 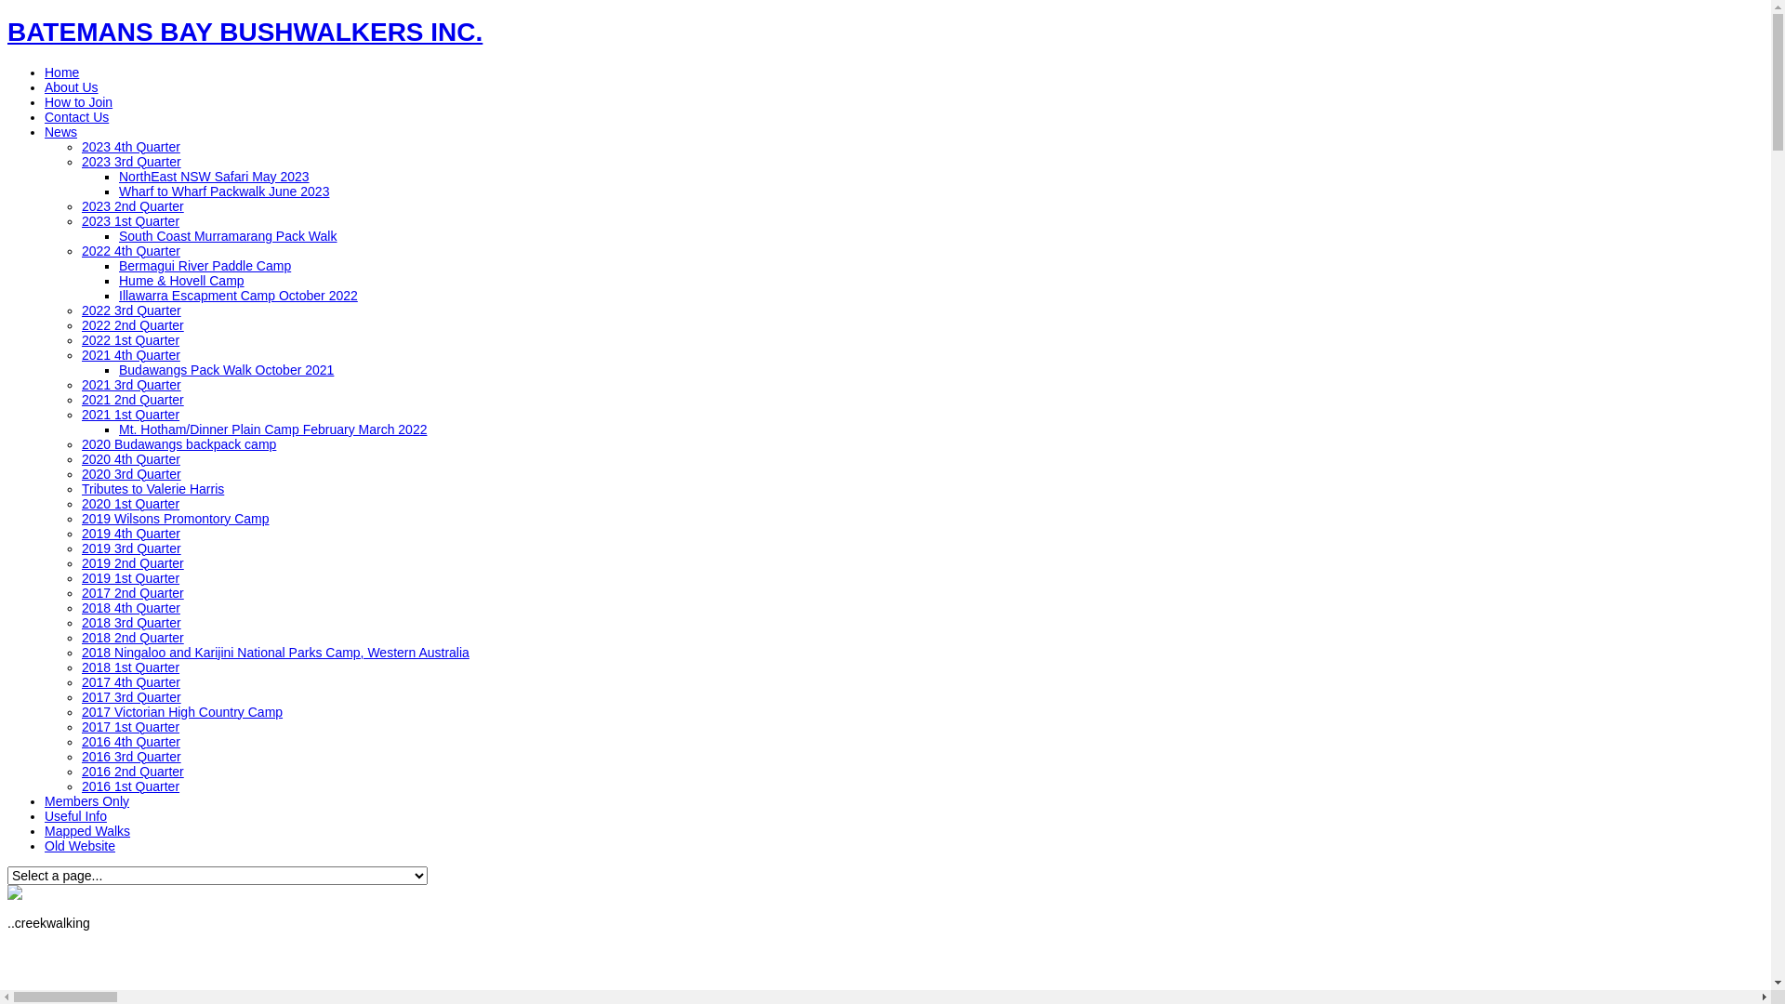 What do you see at coordinates (132, 757) in the screenshot?
I see `2016 3rd Quarter` at bounding box center [132, 757].